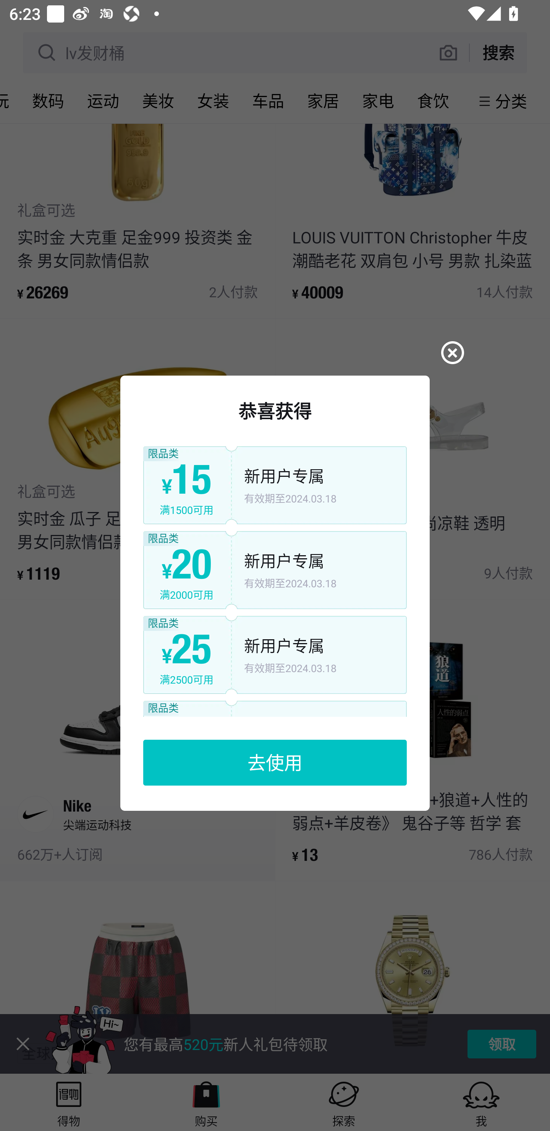  I want to click on 限品类 ¥15 新用户专属 满1500可用 有效期至2024.03.18, so click(275, 486).